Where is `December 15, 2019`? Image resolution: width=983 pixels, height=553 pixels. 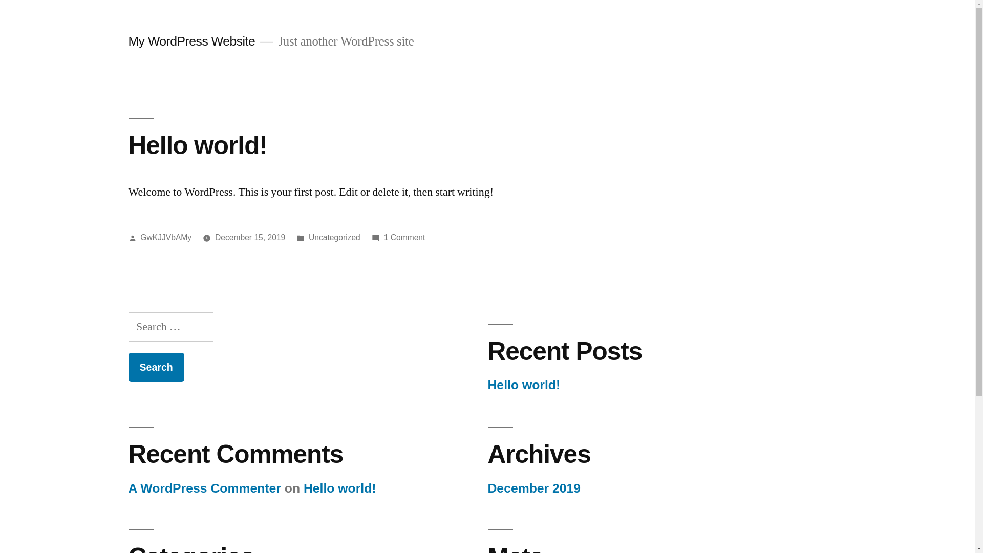 December 15, 2019 is located at coordinates (250, 238).